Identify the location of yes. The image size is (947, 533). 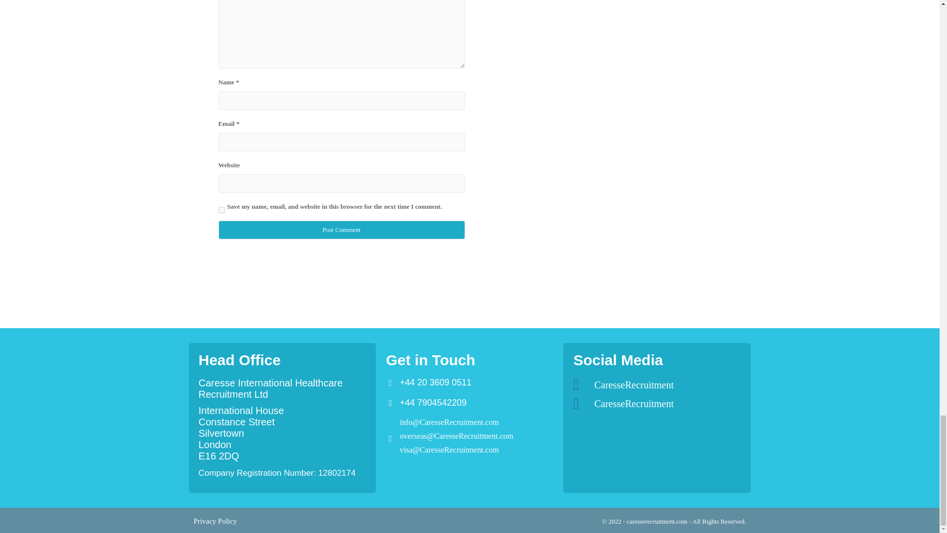
(221, 210).